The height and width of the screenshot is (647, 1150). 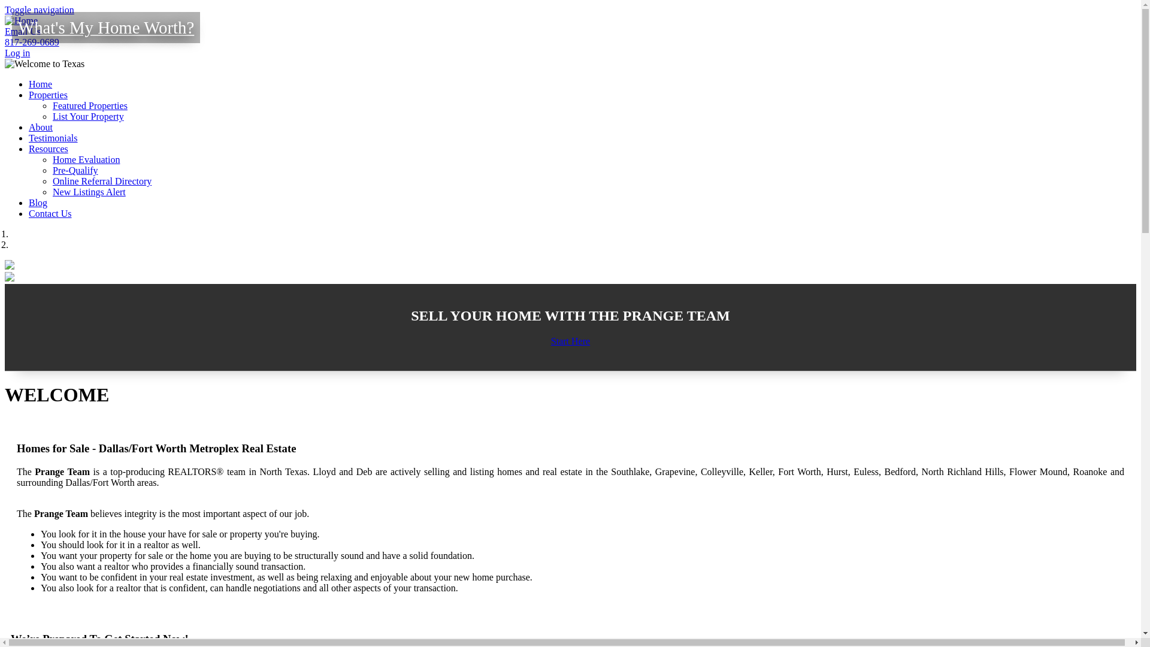 I want to click on Home, so click(x=21, y=20).